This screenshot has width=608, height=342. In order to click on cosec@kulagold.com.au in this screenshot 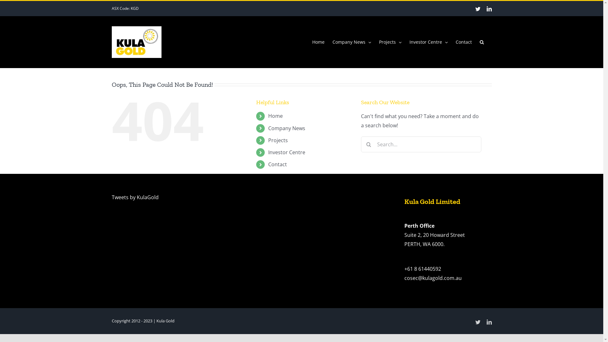, I will do `click(433, 278)`.